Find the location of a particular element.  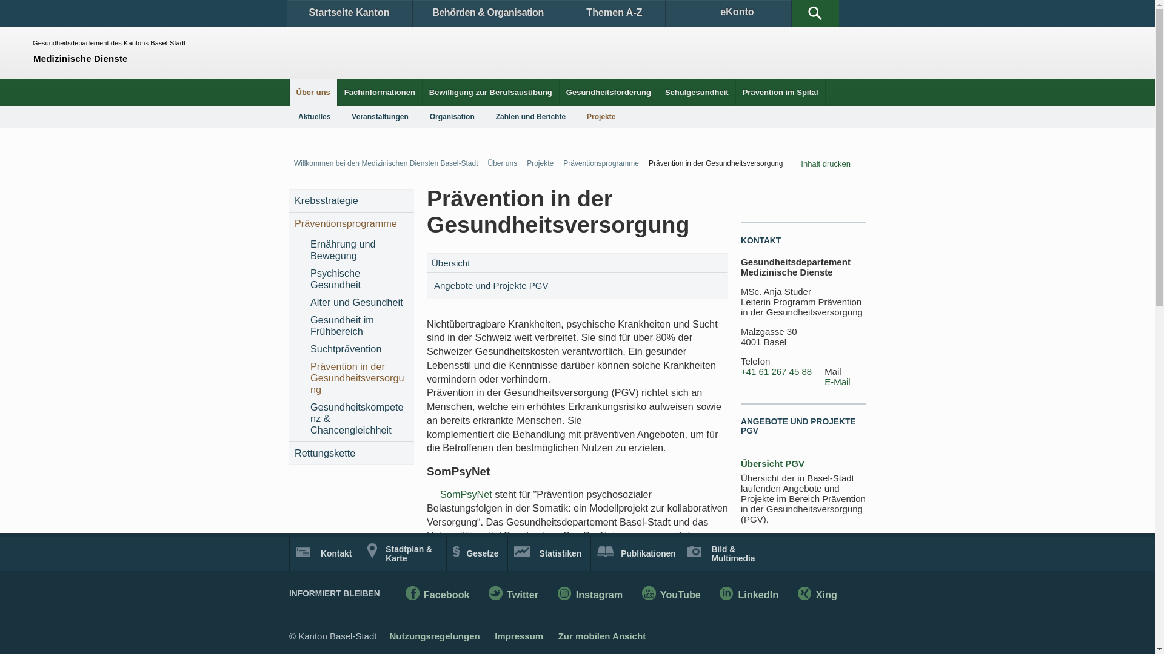

Impressum is located at coordinates (519, 636).